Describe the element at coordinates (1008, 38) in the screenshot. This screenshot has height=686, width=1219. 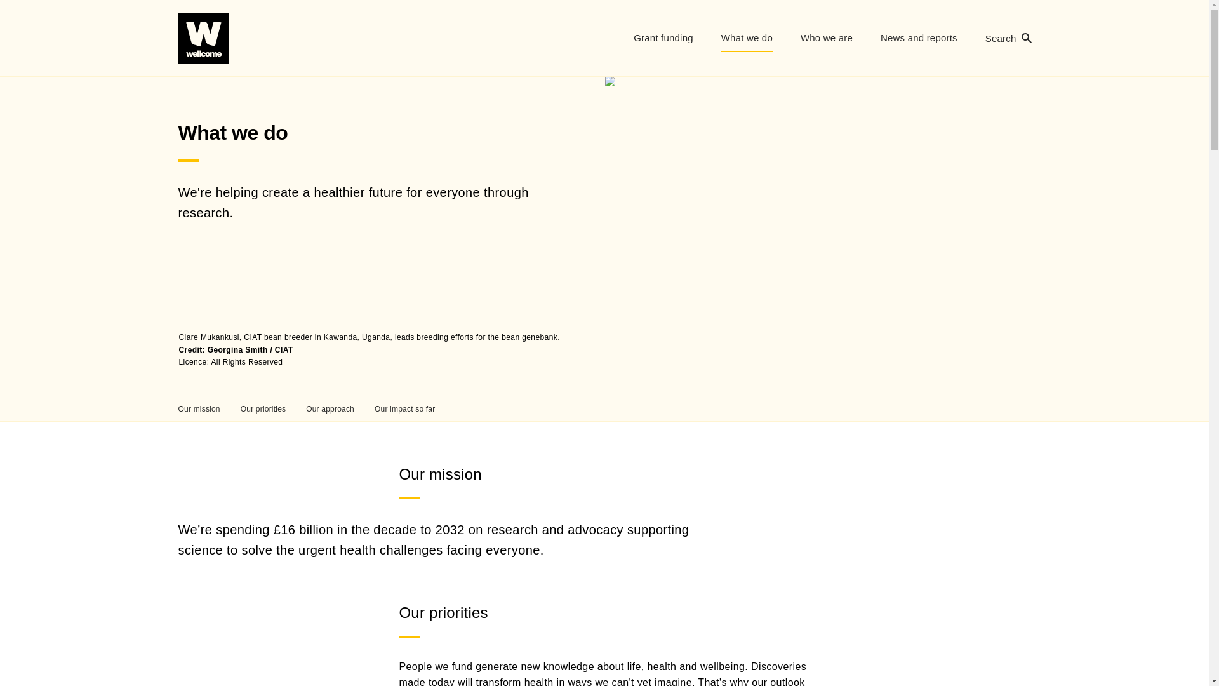
I see `Search` at that location.